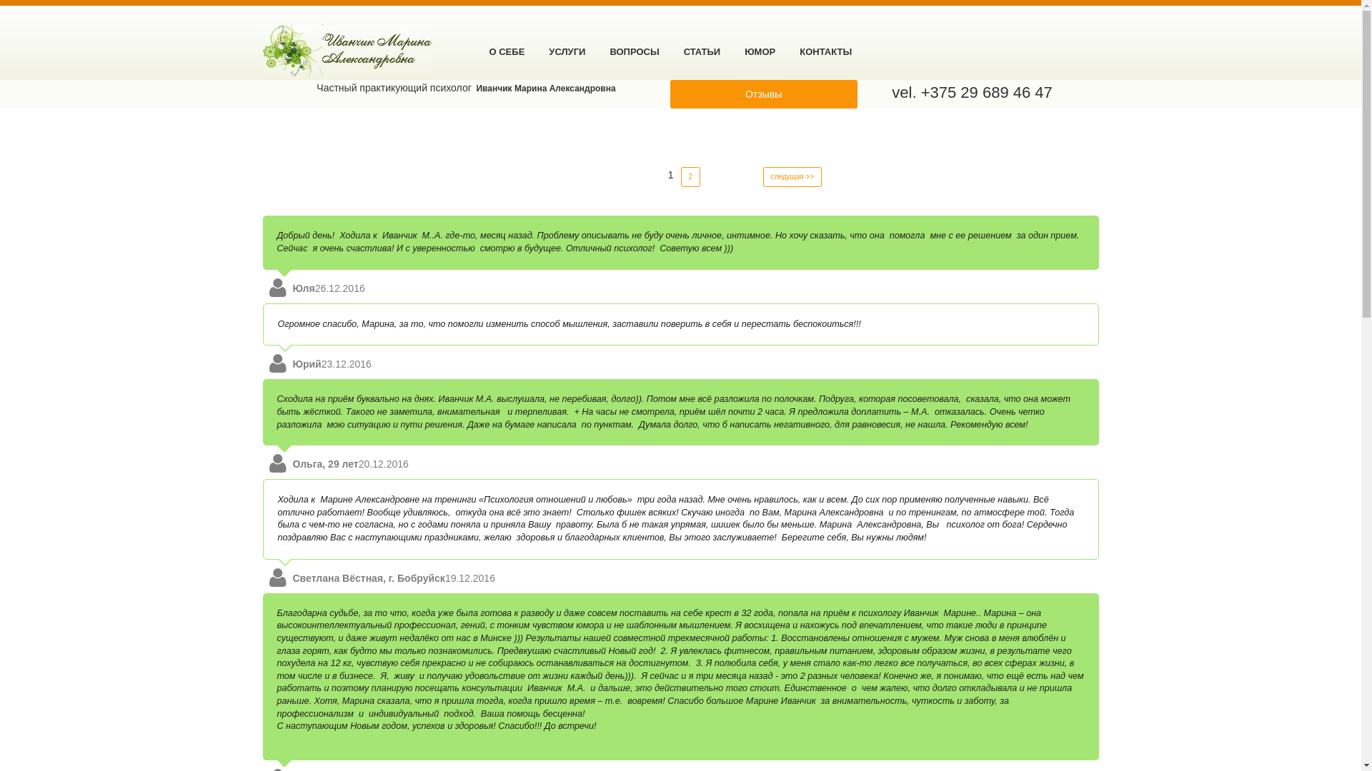  What do you see at coordinates (340, 288) in the screenshot?
I see `26.12.2016` at bounding box center [340, 288].